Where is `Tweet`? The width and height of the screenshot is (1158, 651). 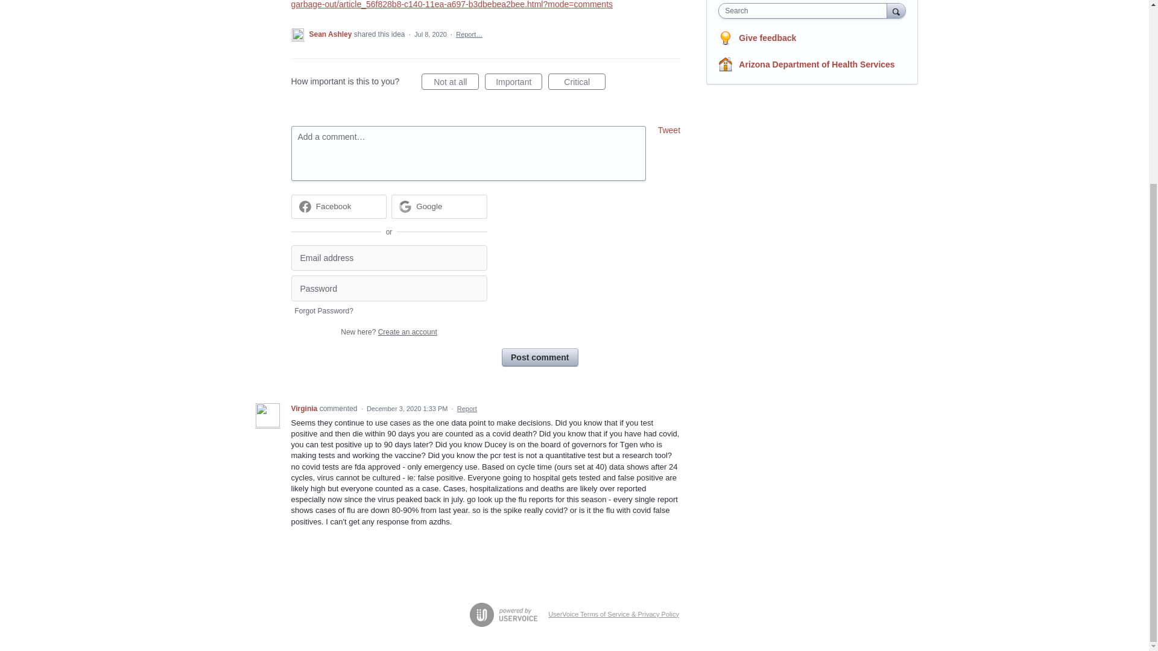 Tweet is located at coordinates (669, 130).